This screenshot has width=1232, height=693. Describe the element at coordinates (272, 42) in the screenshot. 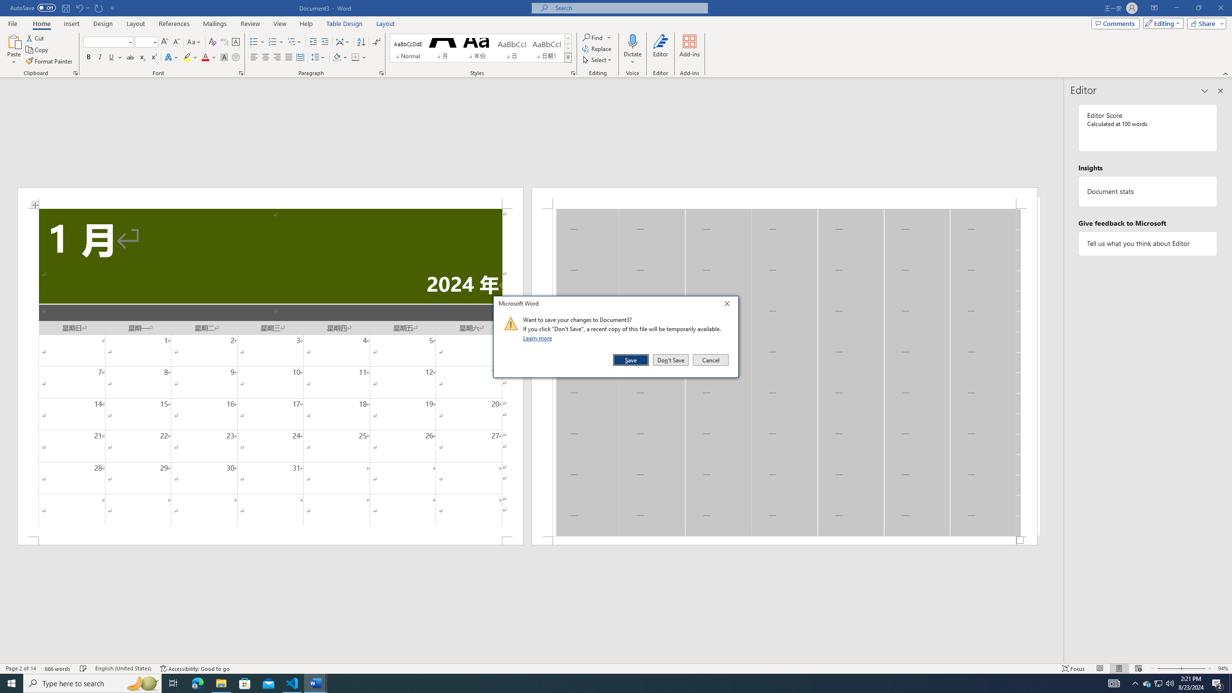

I see `Numbering` at that location.